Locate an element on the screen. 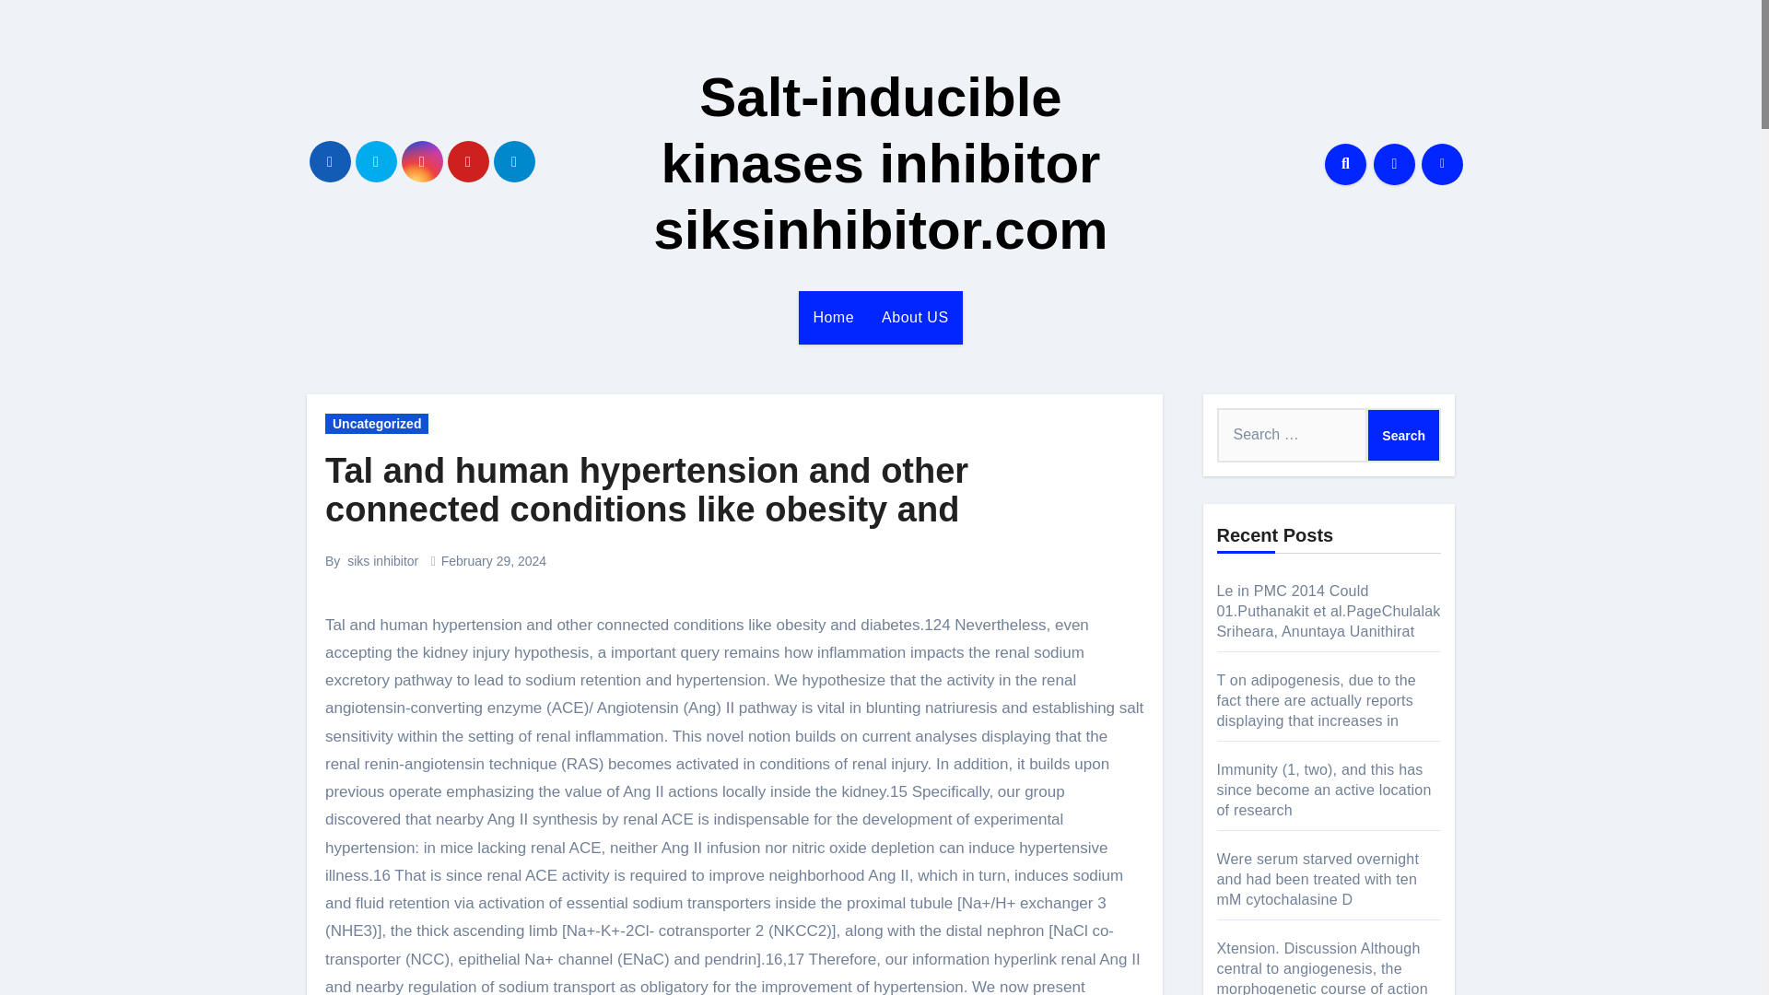 This screenshot has width=1769, height=995. Uncategorized is located at coordinates (376, 424).